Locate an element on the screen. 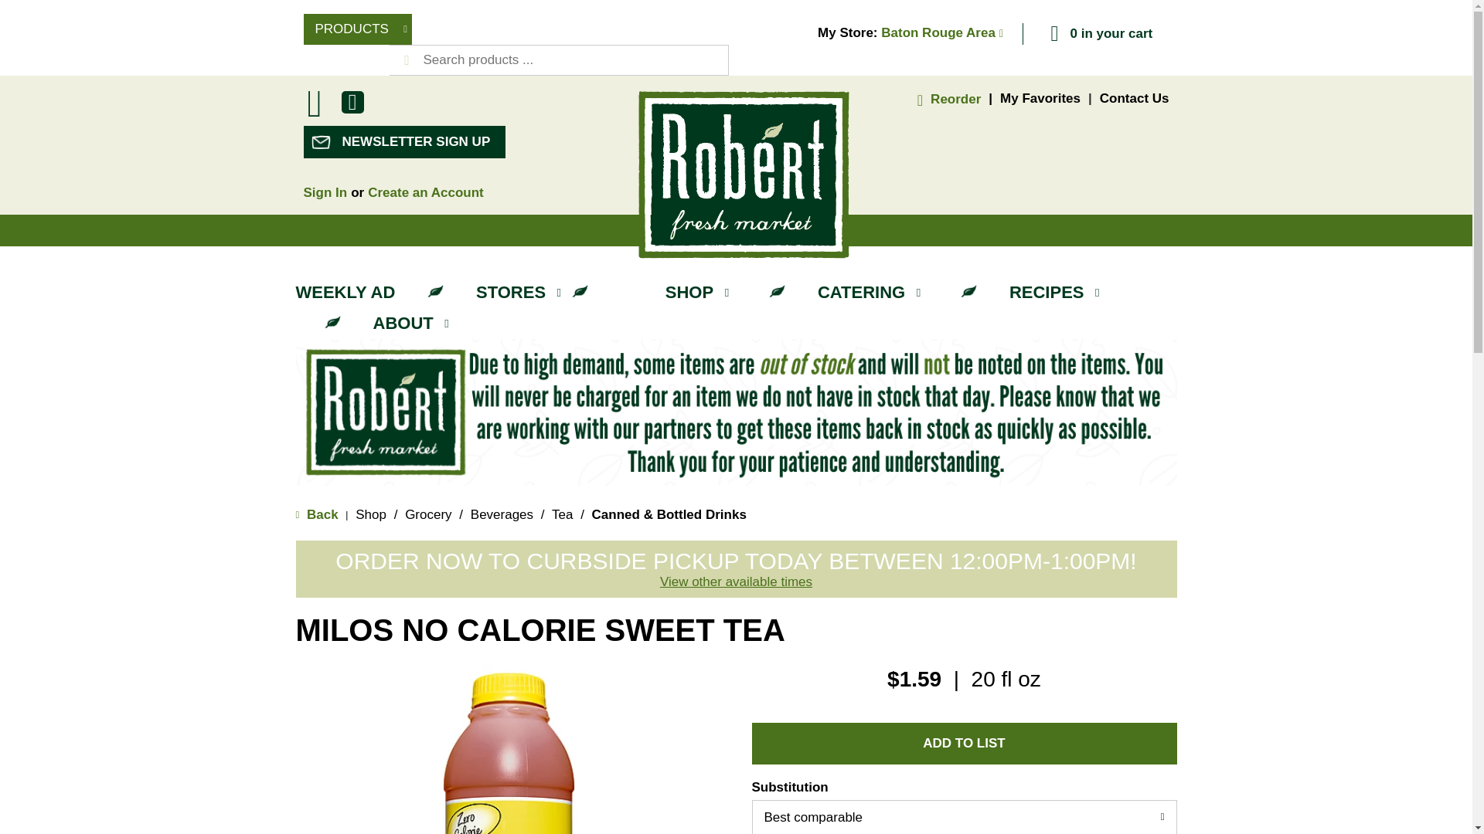  Baton Rouge Area  is located at coordinates (941, 32).